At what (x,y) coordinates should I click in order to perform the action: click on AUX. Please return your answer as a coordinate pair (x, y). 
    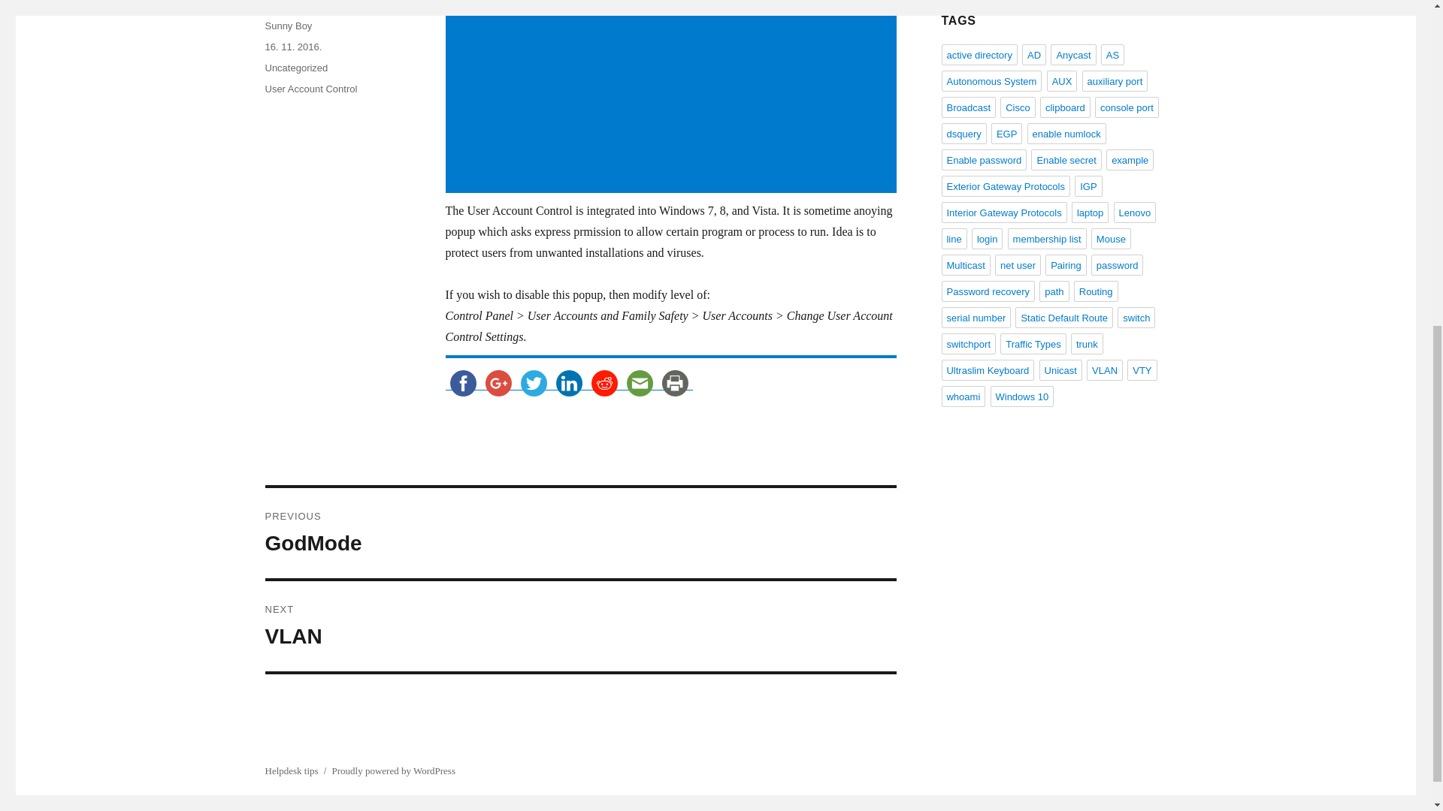
    Looking at the image, I should click on (1063, 81).